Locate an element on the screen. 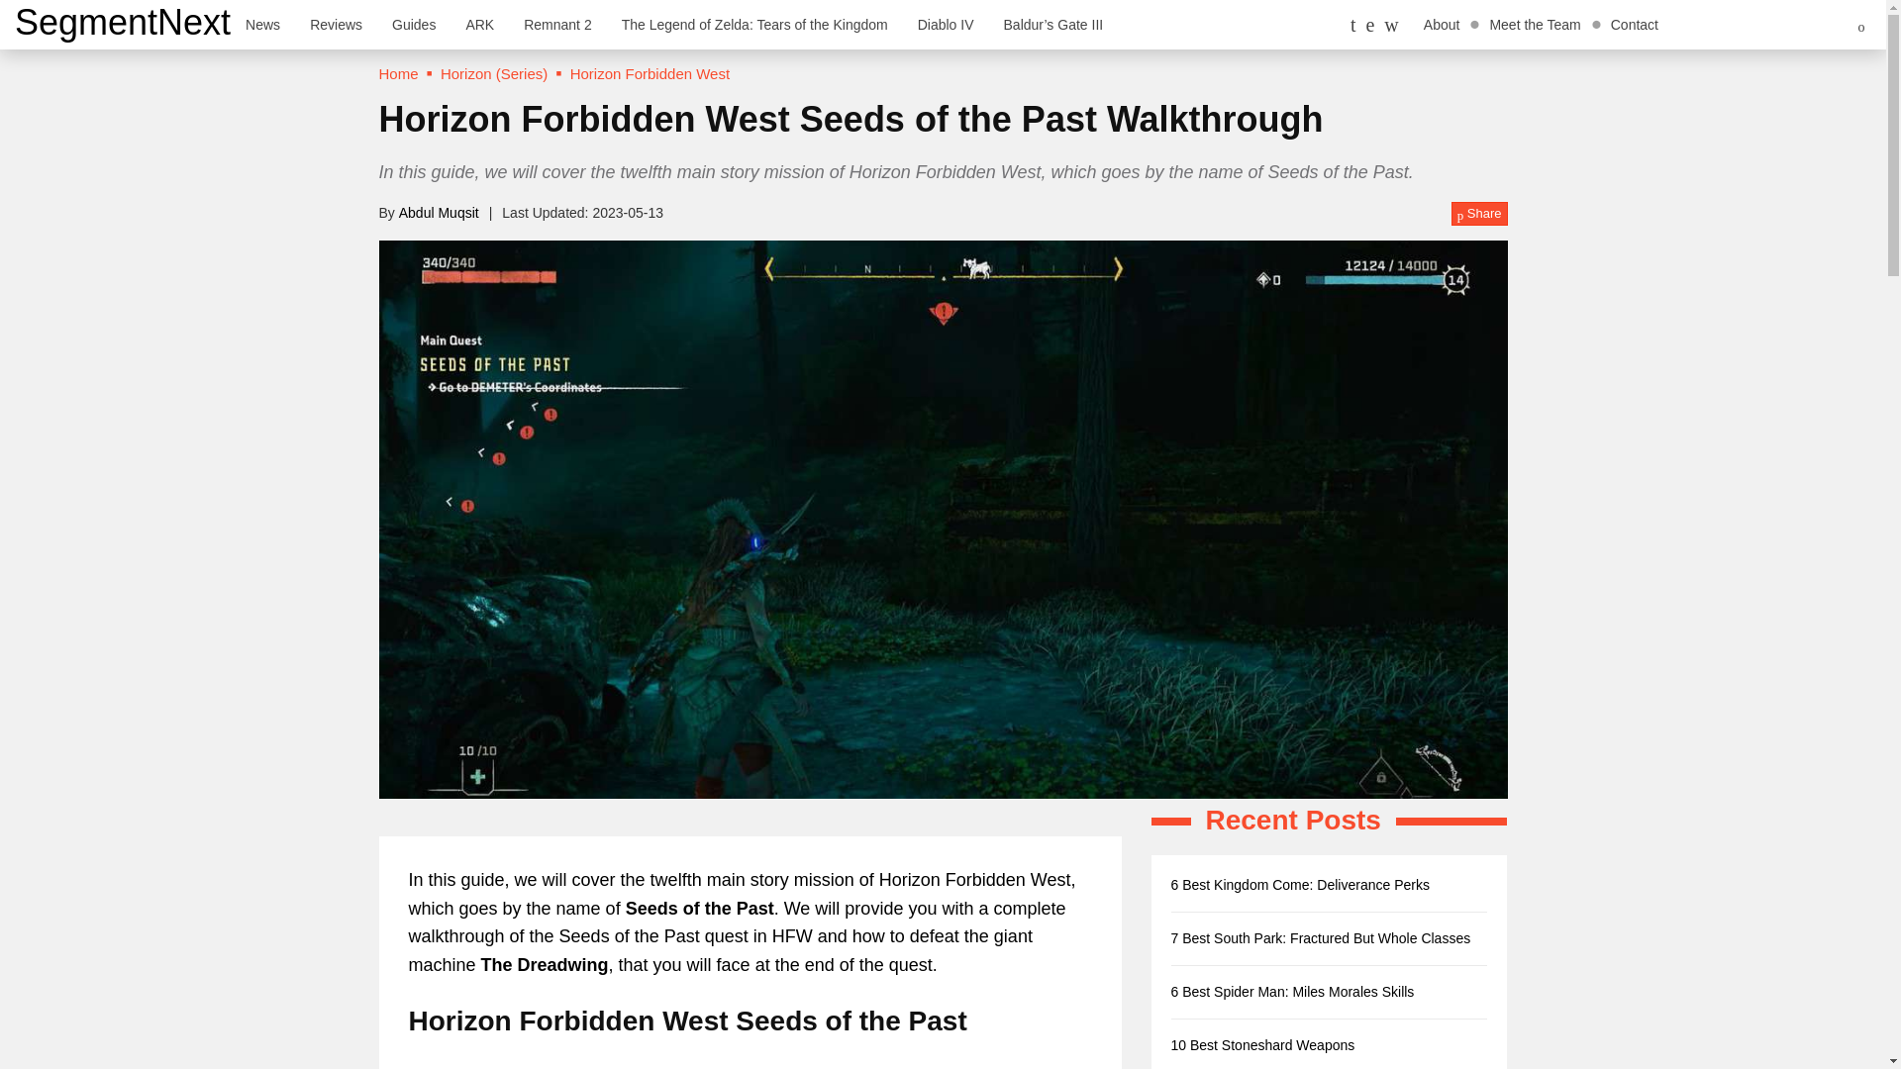 Image resolution: width=1901 pixels, height=1069 pixels. Contact is located at coordinates (1634, 24).